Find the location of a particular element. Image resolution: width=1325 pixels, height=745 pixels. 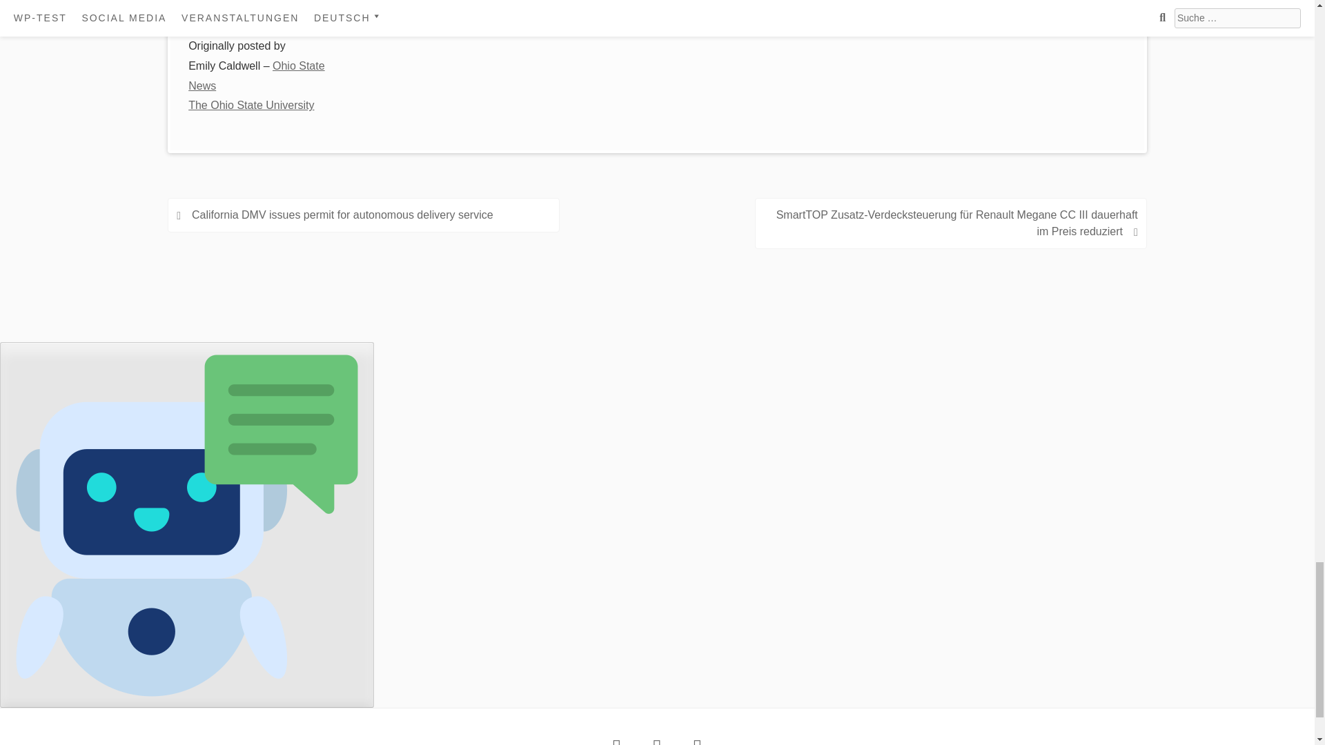

The Ohio State University is located at coordinates (286, 7).